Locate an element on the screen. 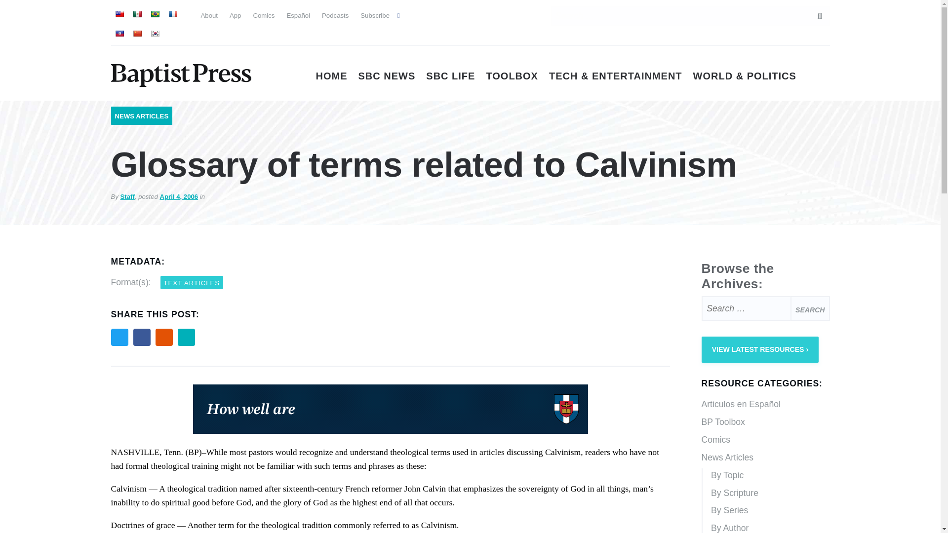  Staff is located at coordinates (127, 196).